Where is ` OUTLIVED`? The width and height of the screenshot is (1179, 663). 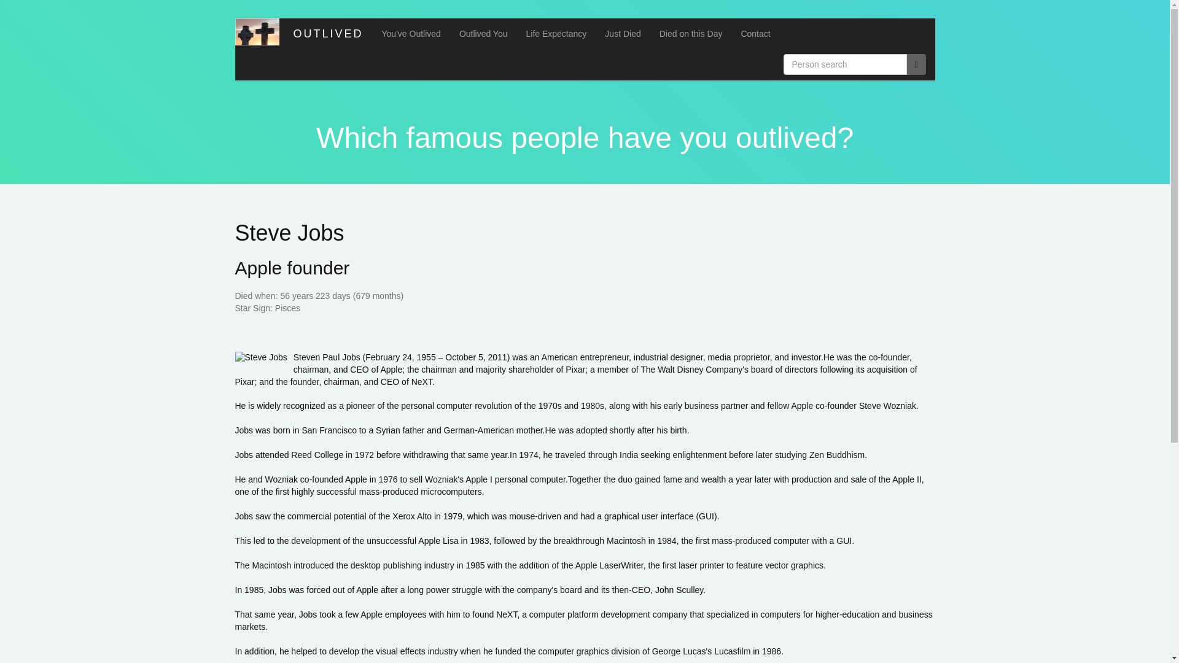
 OUTLIVED is located at coordinates (325, 33).